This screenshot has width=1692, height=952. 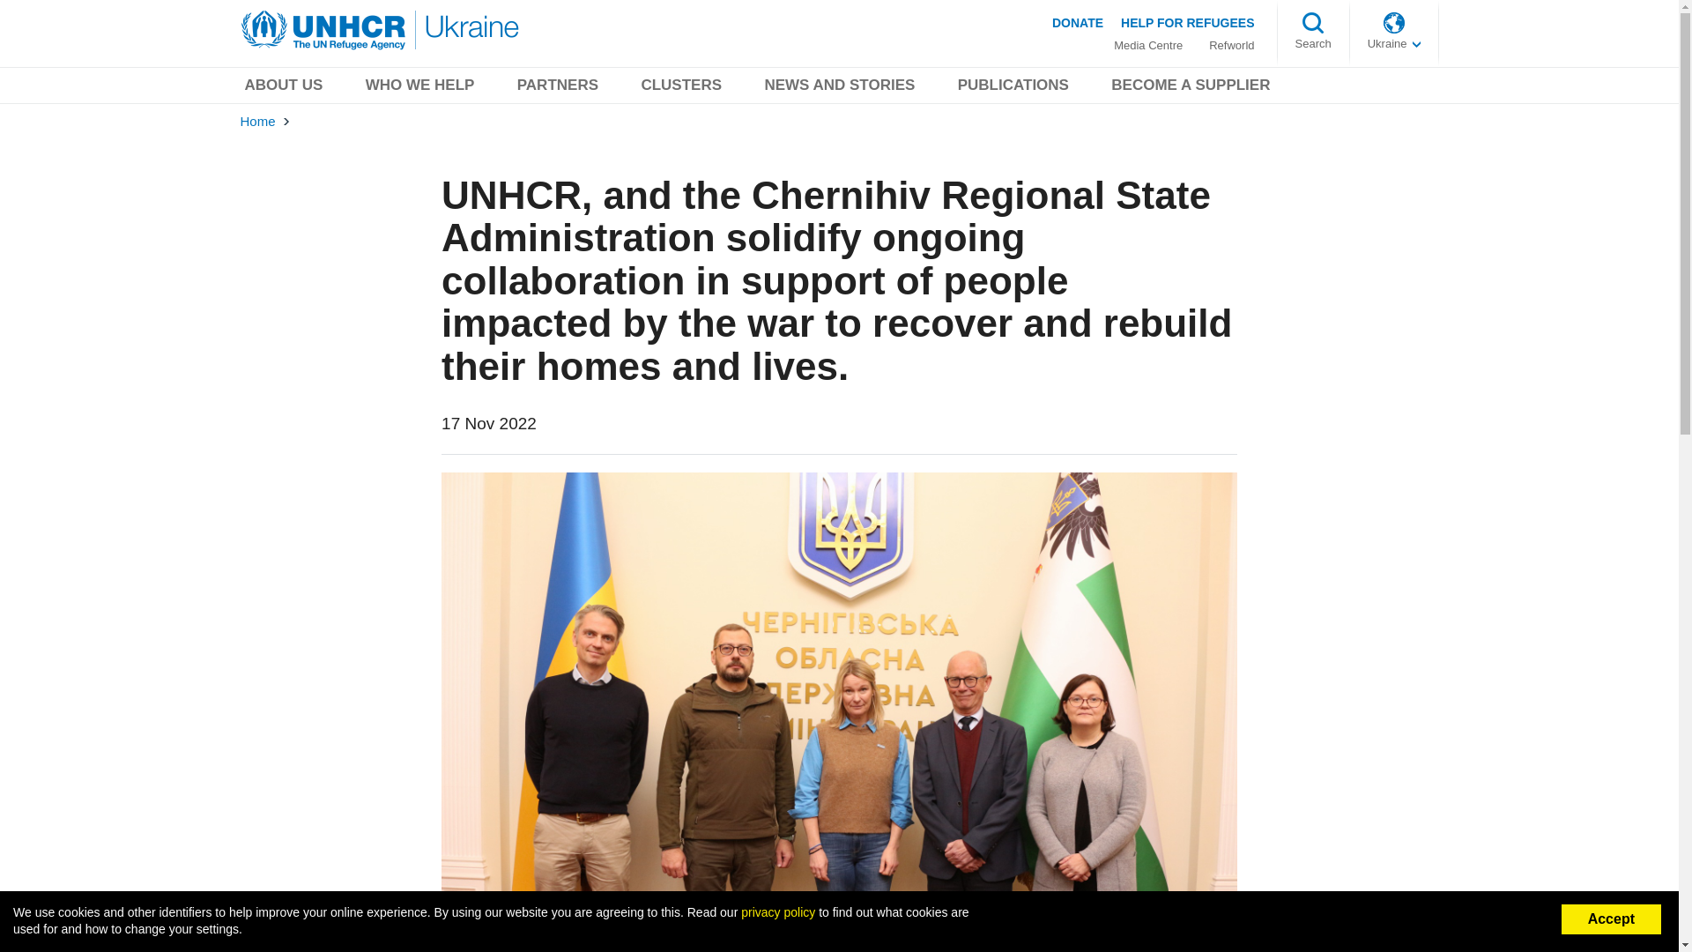 What do you see at coordinates (1077, 22) in the screenshot?
I see `Donate` at bounding box center [1077, 22].